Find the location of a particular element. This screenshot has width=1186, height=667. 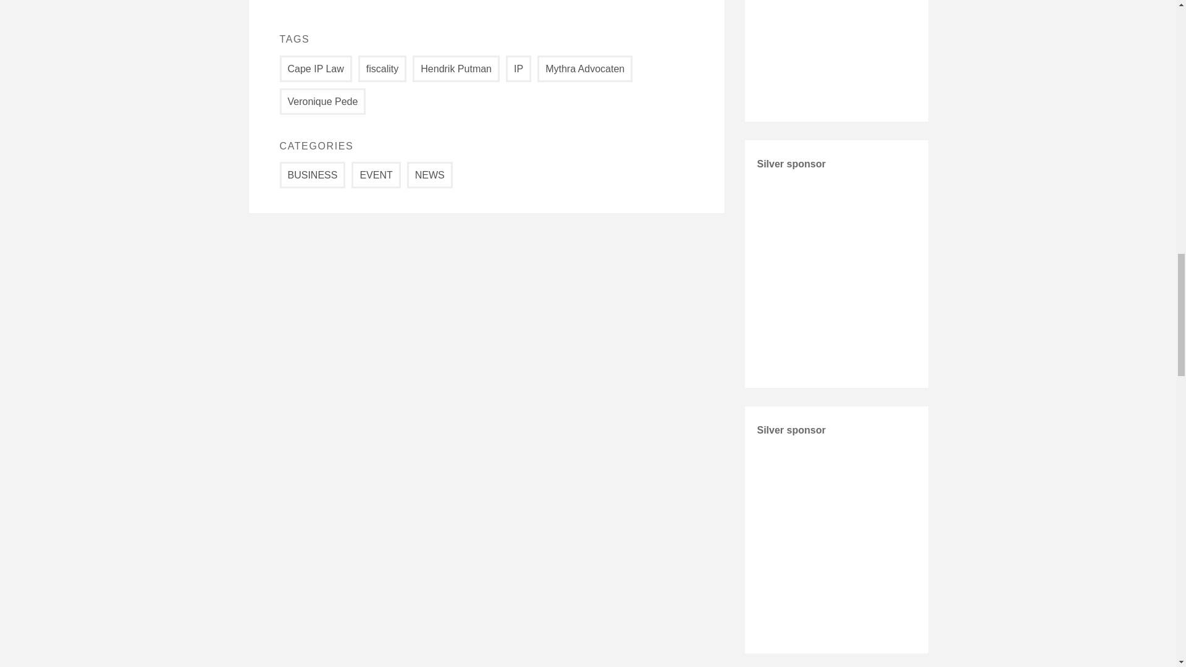

IP is located at coordinates (519, 68).